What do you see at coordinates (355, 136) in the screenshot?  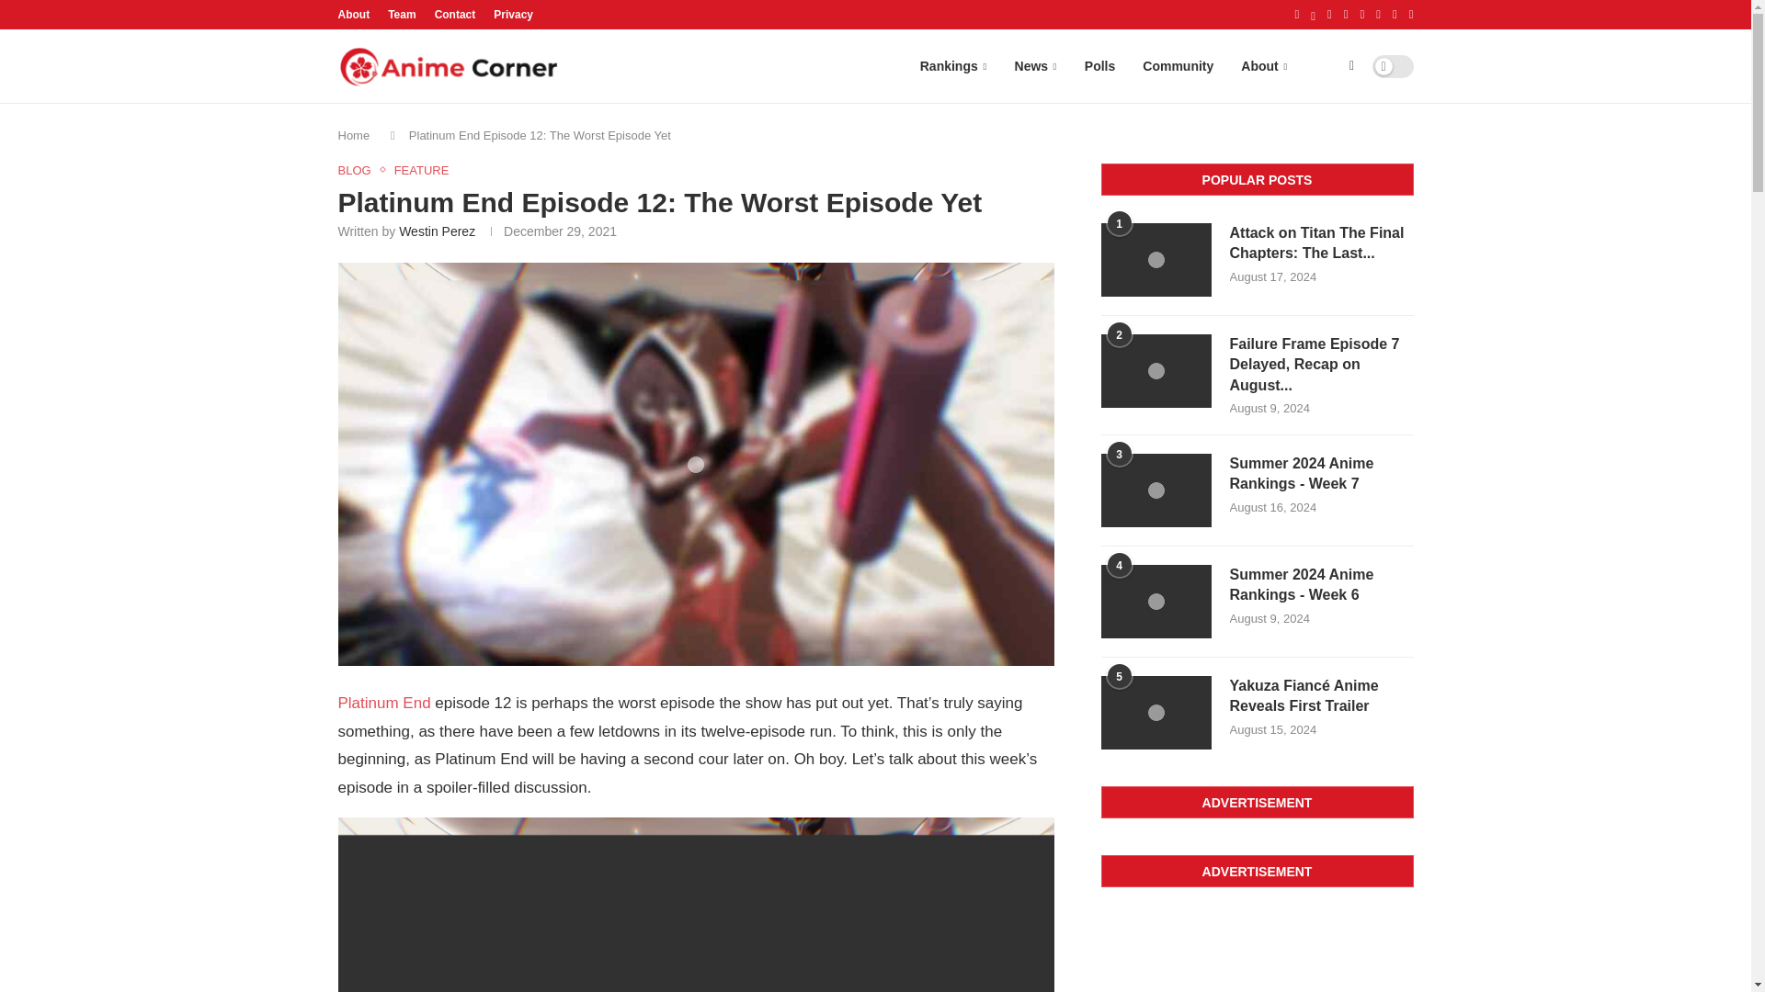 I see `Home` at bounding box center [355, 136].